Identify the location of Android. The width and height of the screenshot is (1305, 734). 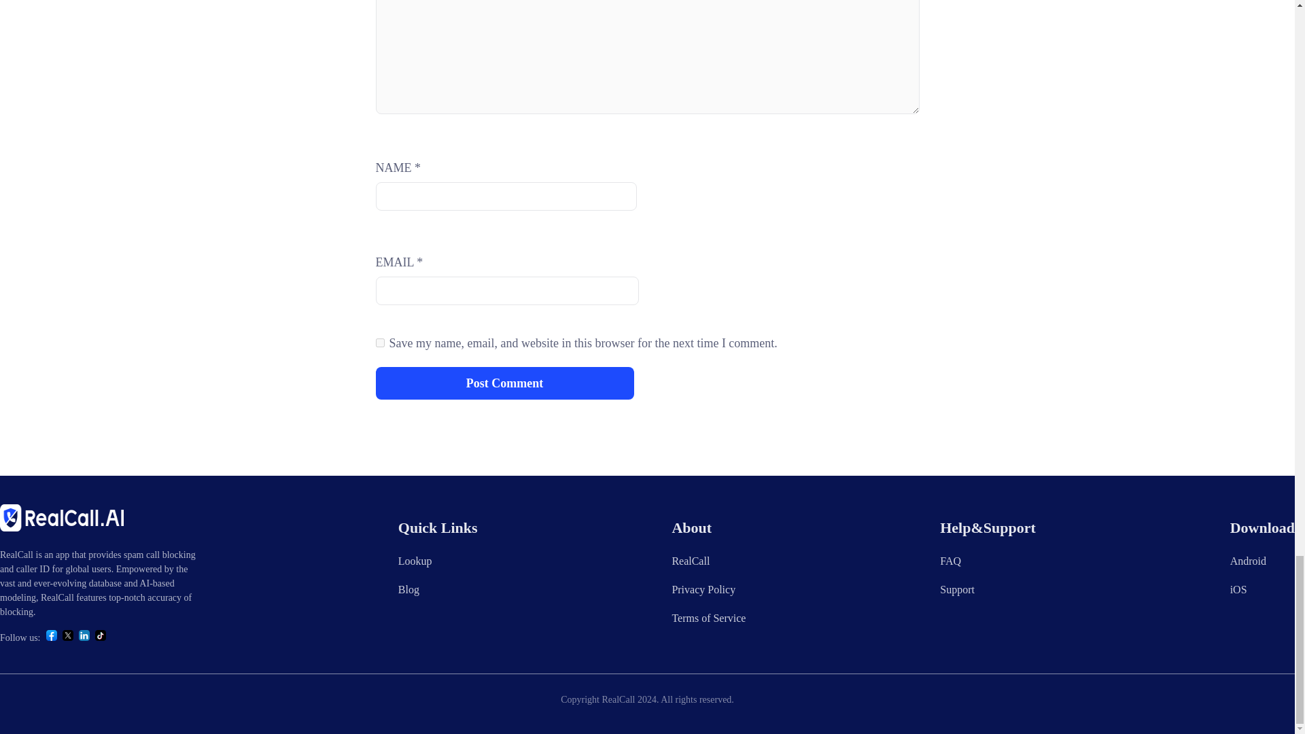
(1248, 560).